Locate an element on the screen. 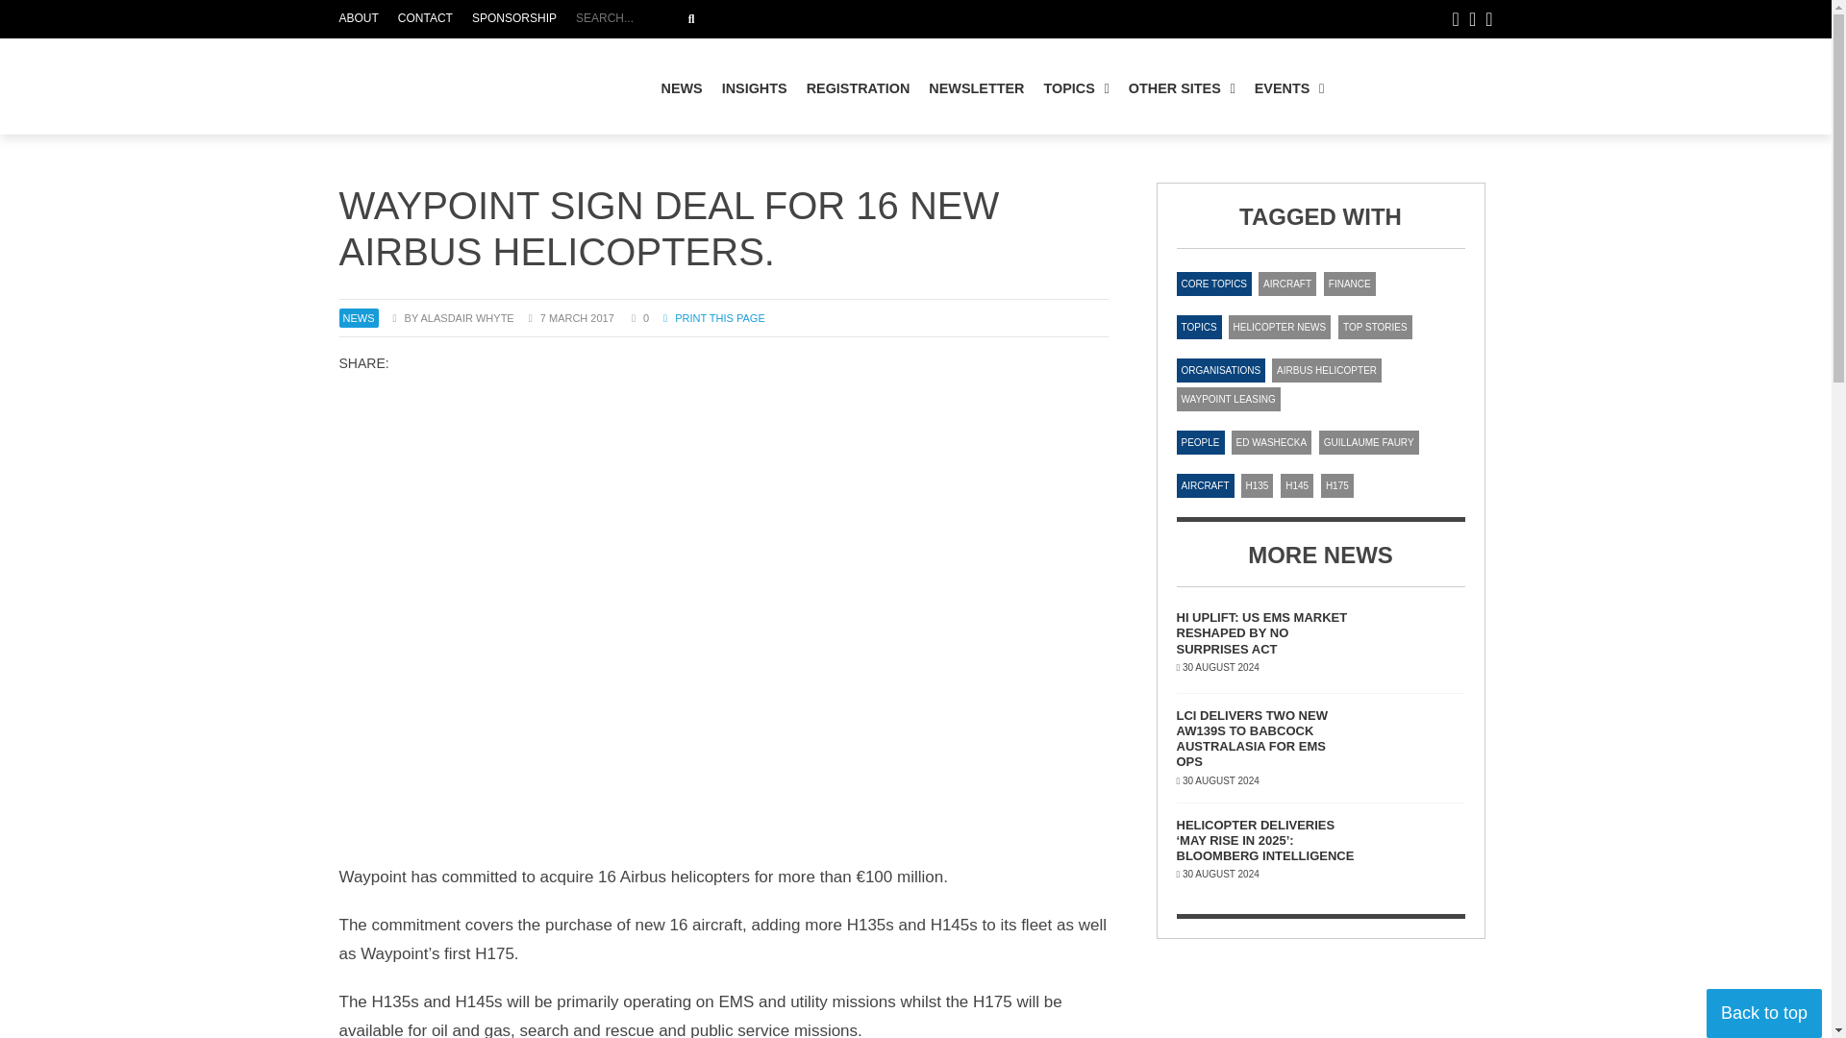 This screenshot has height=1038, width=1846. PRINT THIS PAGE is located at coordinates (713, 317).